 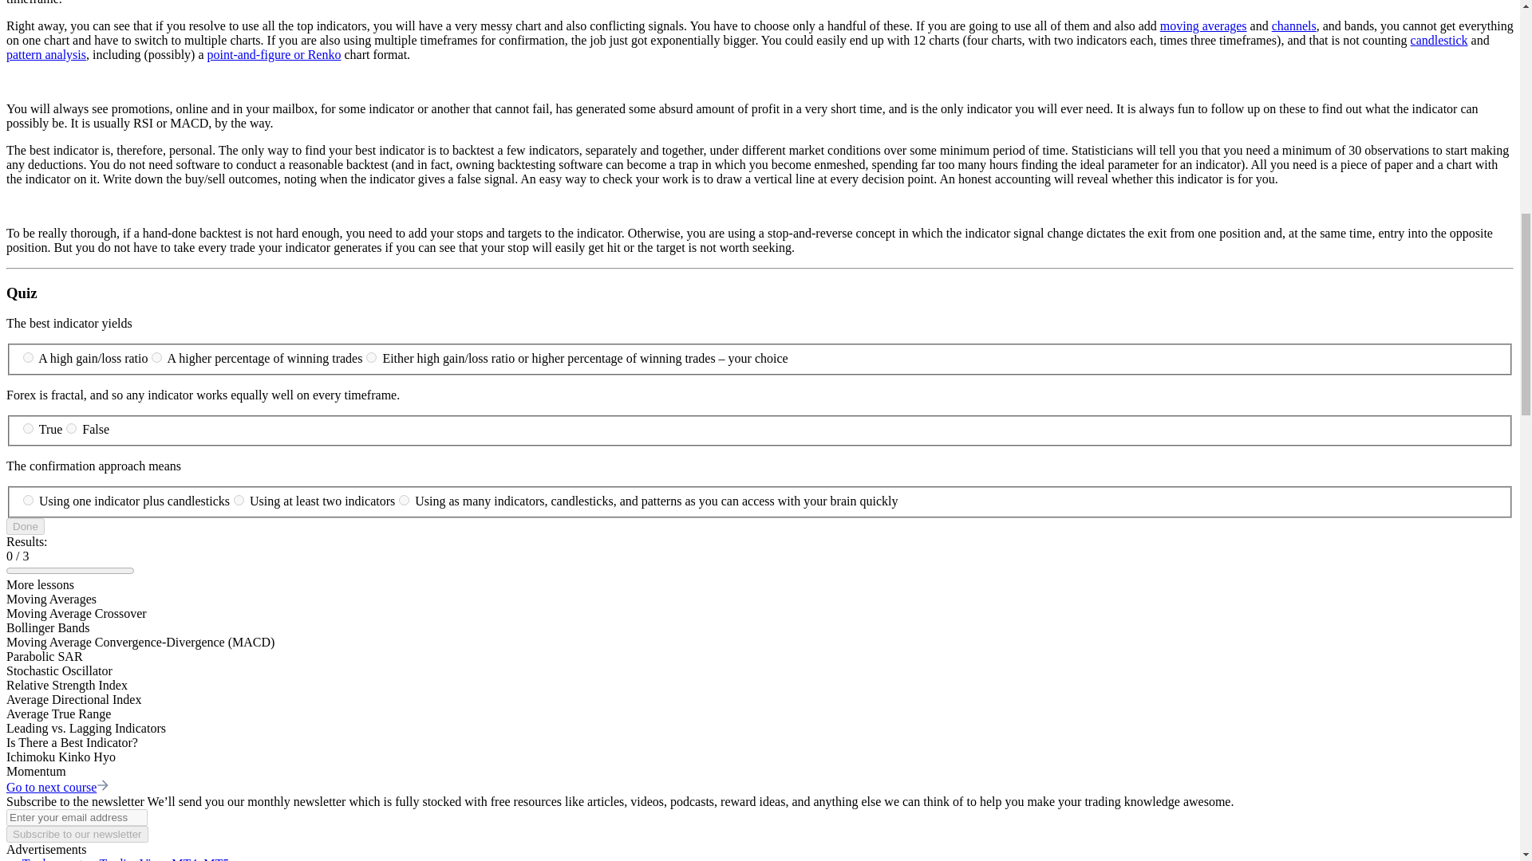 What do you see at coordinates (28, 357) in the screenshot?
I see `356` at bounding box center [28, 357].